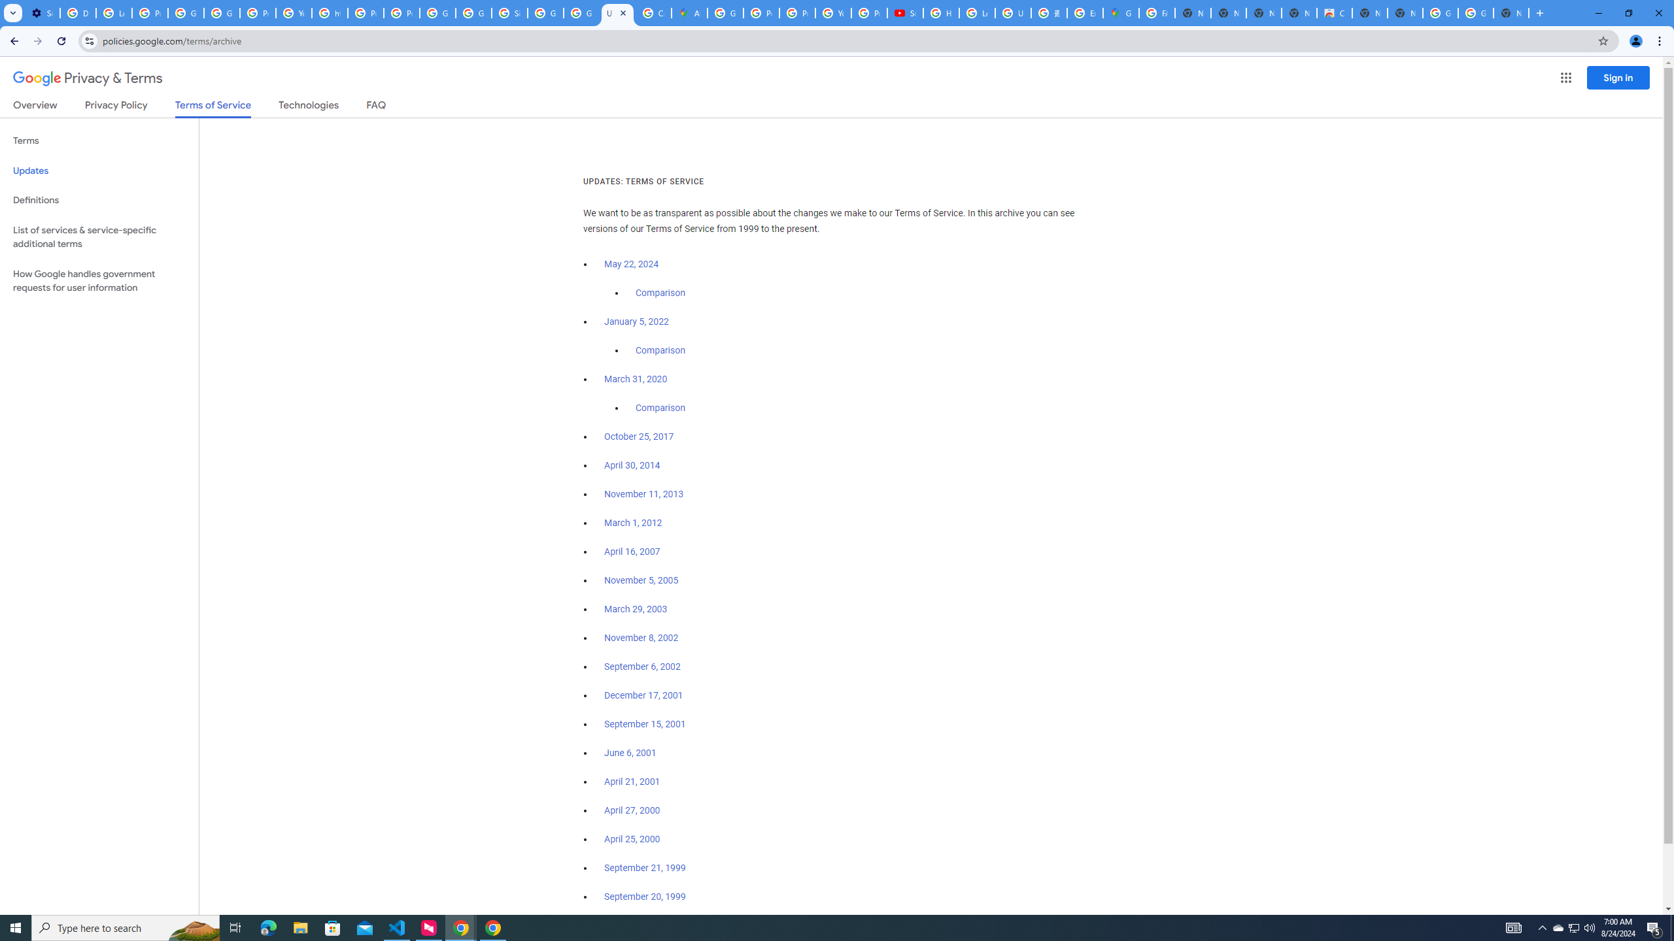 The width and height of the screenshot is (1674, 941). Describe the element at coordinates (633, 782) in the screenshot. I see `April 21, 2001` at that location.